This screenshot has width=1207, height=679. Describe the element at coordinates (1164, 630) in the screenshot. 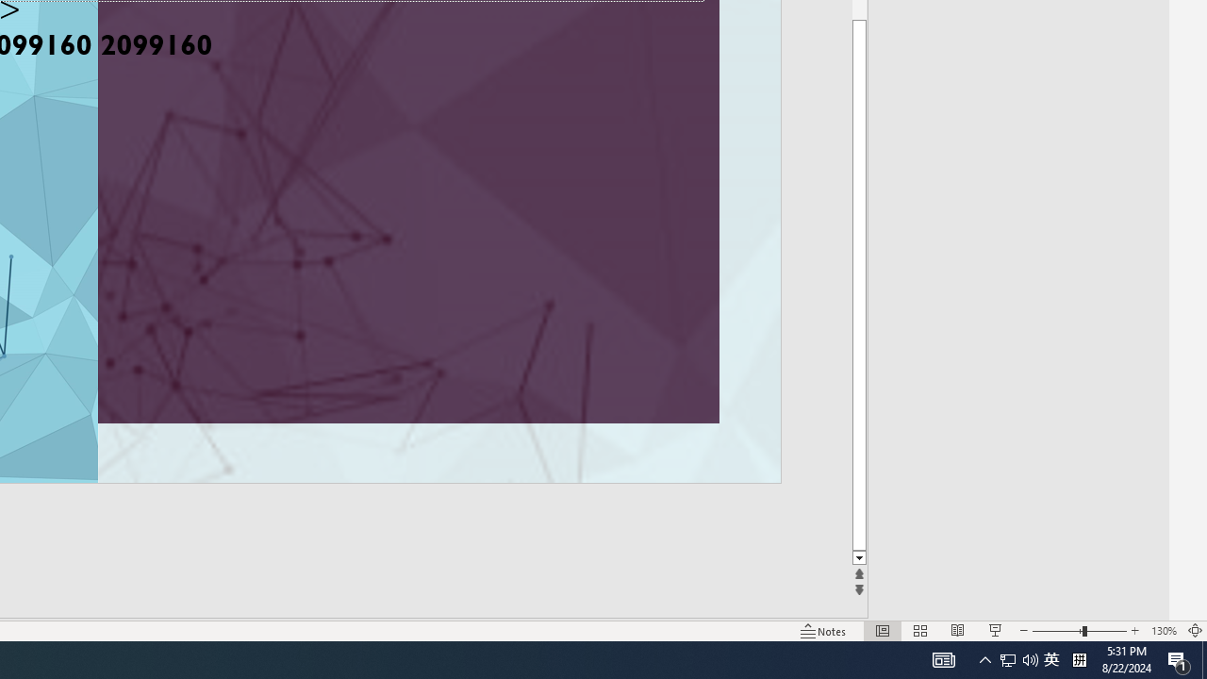

I see `Zoom 130%` at that location.